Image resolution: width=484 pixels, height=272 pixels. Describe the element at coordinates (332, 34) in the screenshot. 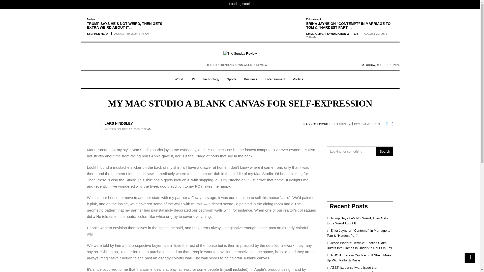

I see `EMME OLIVER, SYNDICATION WRITER` at that location.